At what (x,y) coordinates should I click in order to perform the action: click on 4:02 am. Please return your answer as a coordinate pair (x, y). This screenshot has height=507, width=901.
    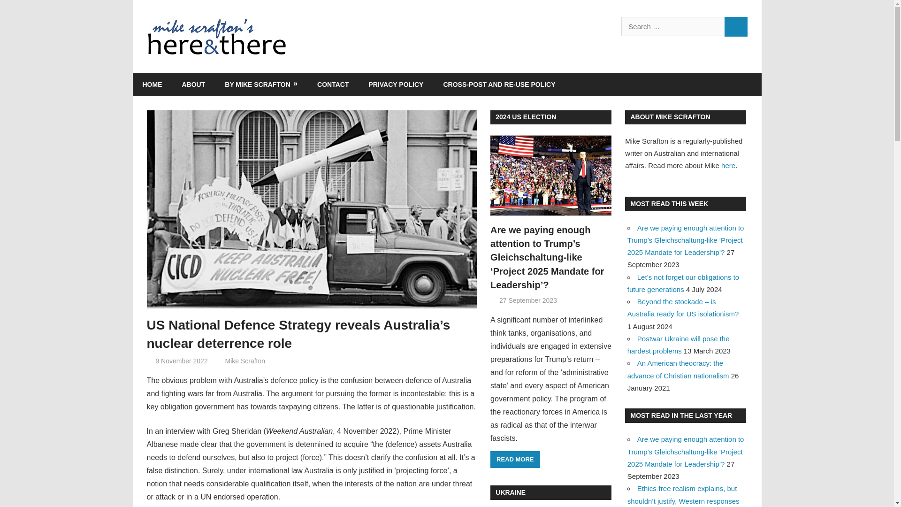
    Looking at the image, I should click on (527, 300).